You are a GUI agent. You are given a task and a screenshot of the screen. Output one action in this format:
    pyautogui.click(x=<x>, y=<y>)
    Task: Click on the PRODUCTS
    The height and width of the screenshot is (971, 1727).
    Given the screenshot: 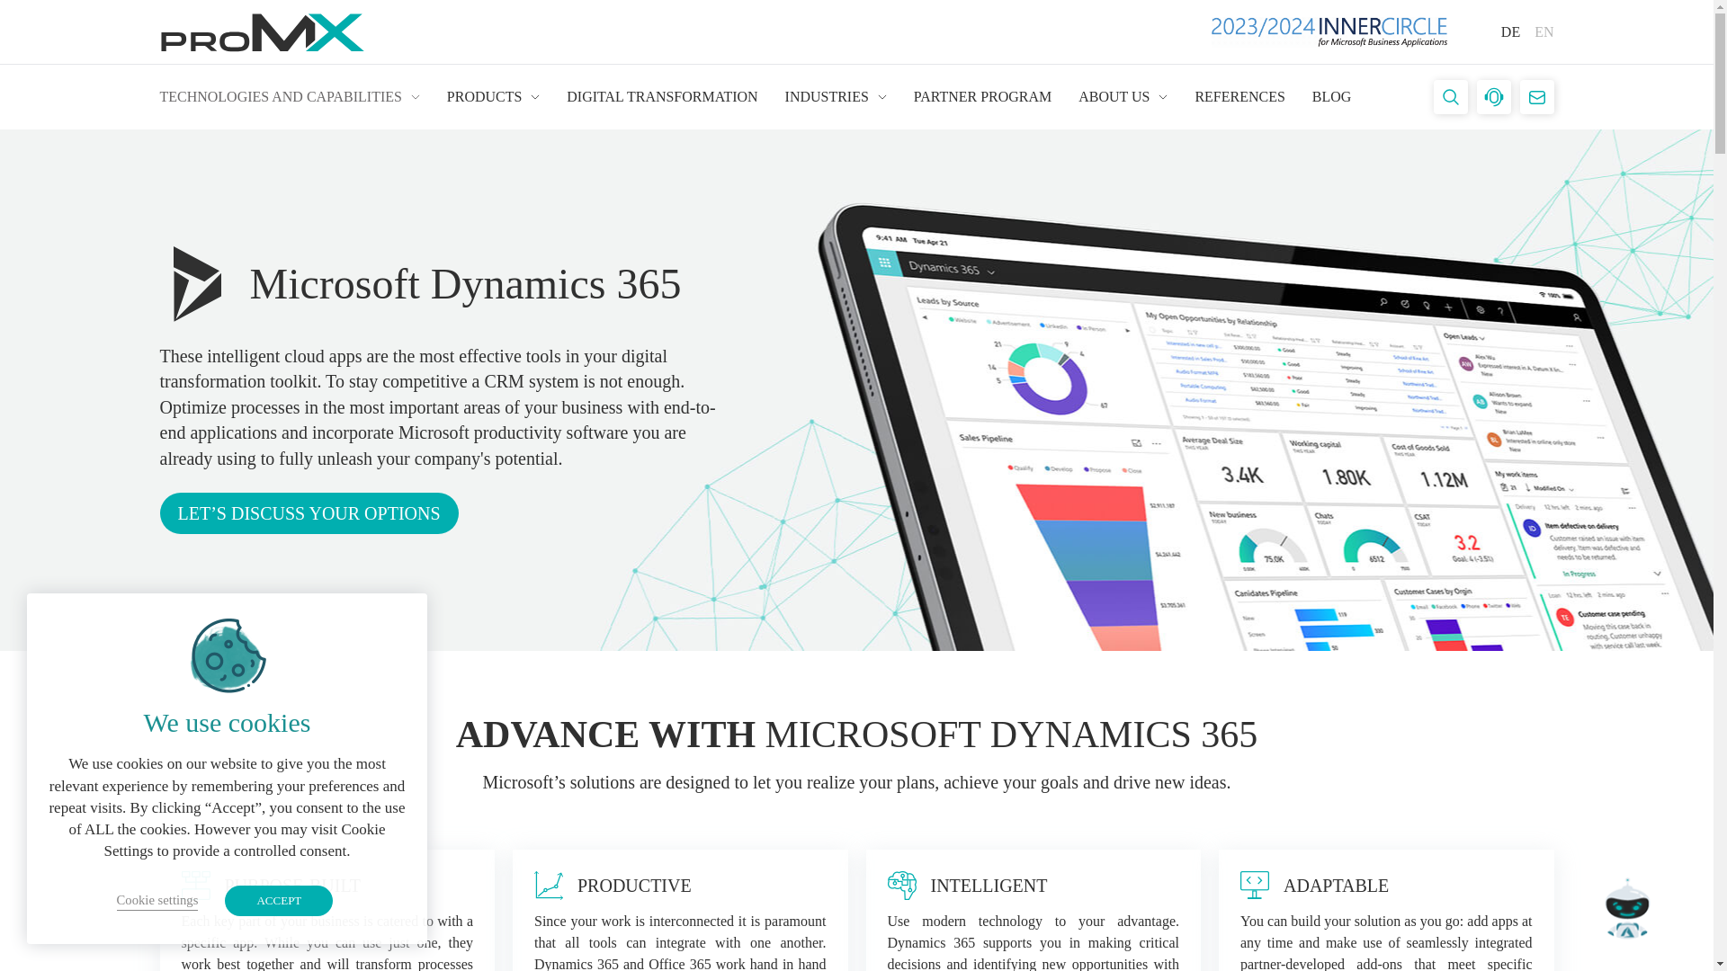 What is the action you would take?
    pyautogui.click(x=493, y=96)
    